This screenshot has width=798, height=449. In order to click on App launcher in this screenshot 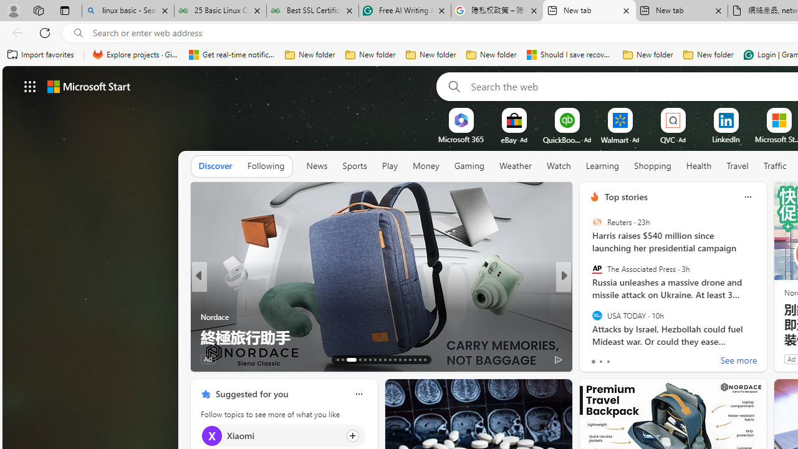, I will do `click(30, 86)`.